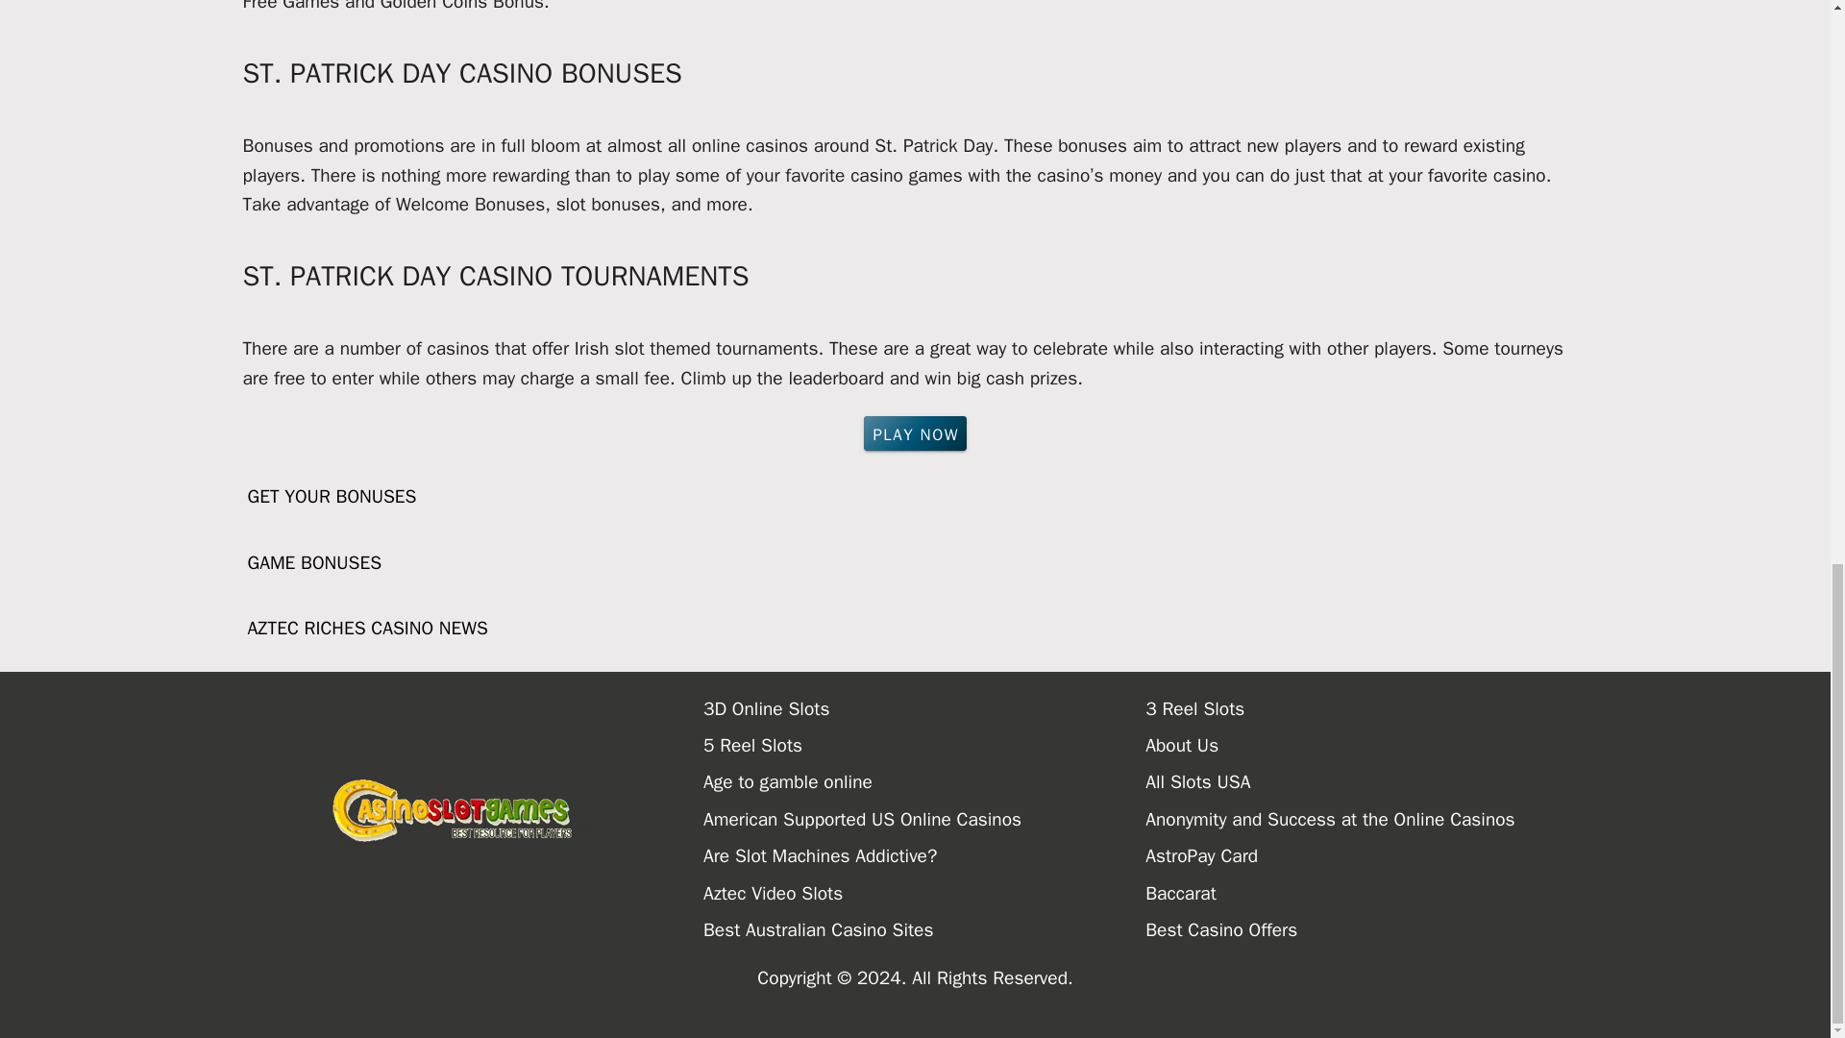  I want to click on 3D Online Slots, so click(924, 709).